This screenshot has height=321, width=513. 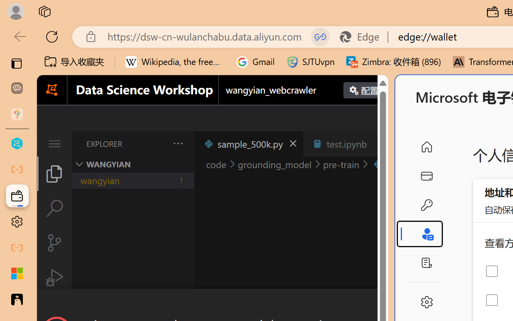 What do you see at coordinates (177, 143) in the screenshot?
I see `Views and More Actions...` at bounding box center [177, 143].